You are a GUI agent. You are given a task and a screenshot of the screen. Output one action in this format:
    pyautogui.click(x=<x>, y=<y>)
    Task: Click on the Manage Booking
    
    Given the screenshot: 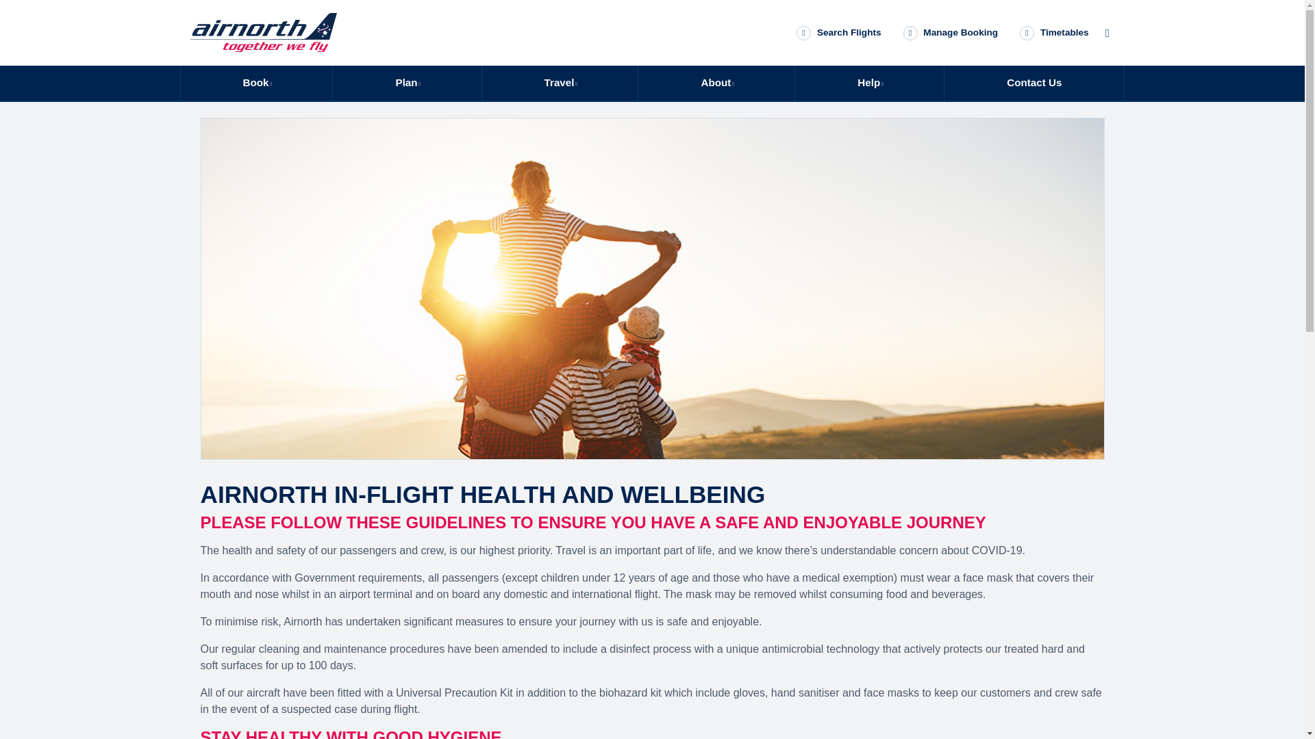 What is the action you would take?
    pyautogui.click(x=951, y=33)
    